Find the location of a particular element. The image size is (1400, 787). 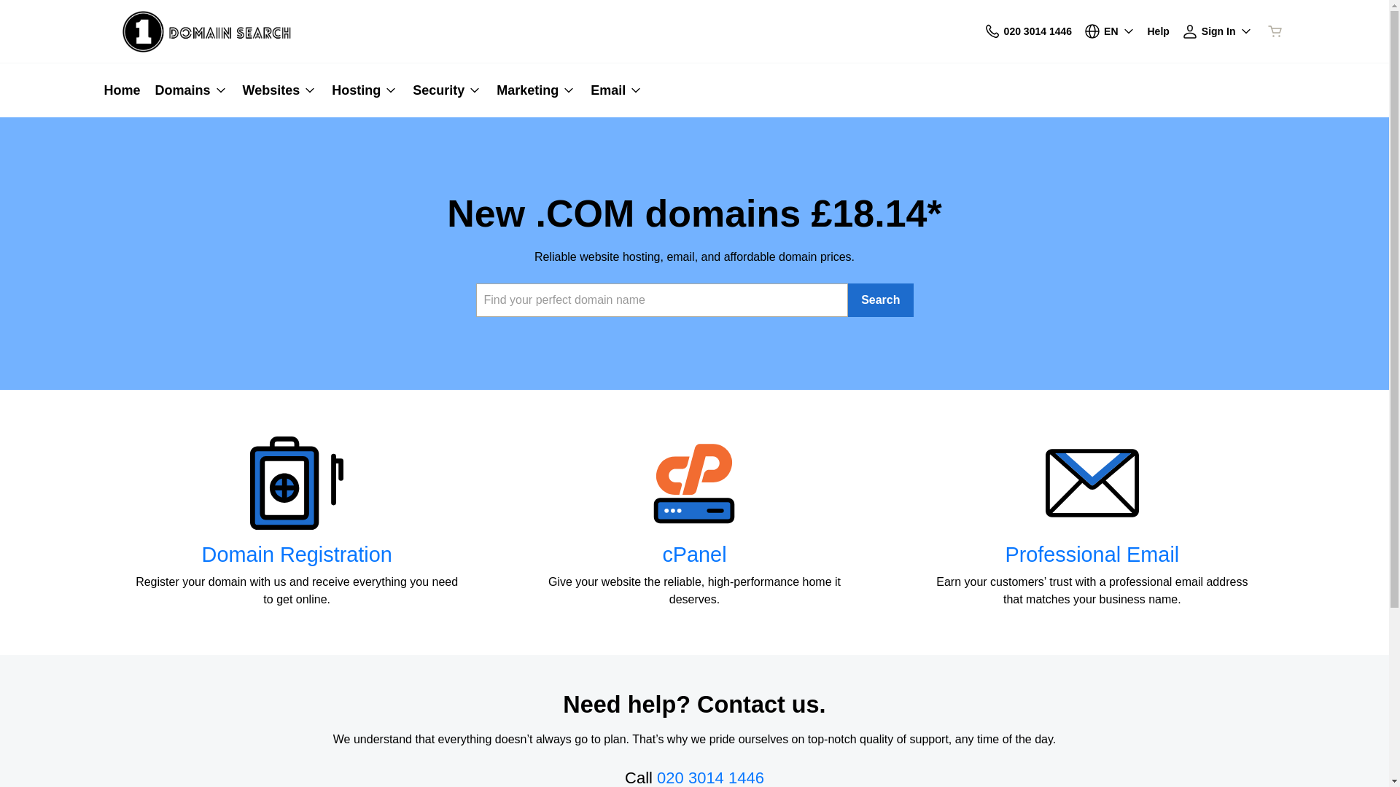

Contact Us is located at coordinates (992, 31).